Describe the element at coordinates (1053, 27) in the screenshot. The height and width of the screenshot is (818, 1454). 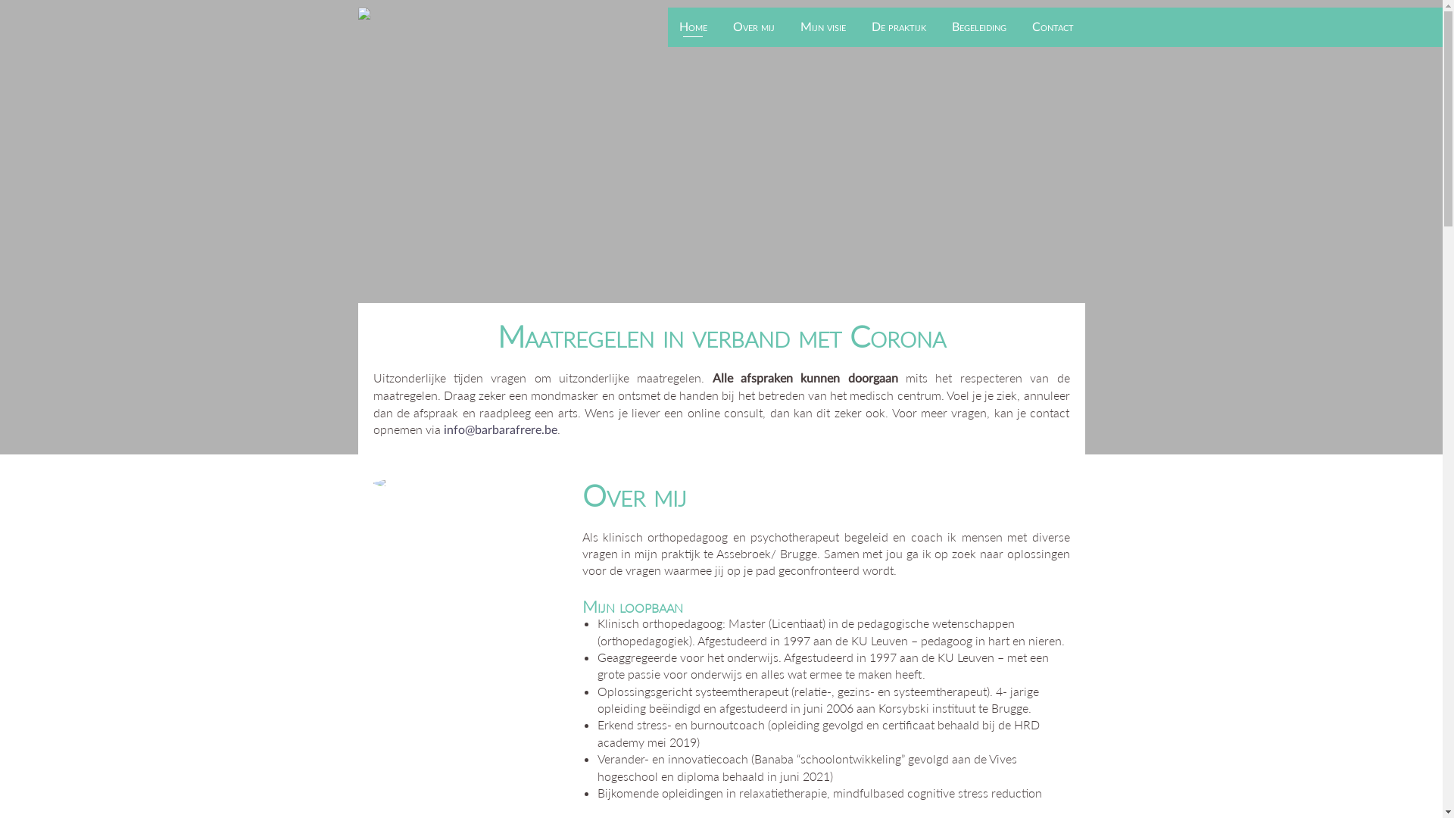
I see `Contact` at that location.